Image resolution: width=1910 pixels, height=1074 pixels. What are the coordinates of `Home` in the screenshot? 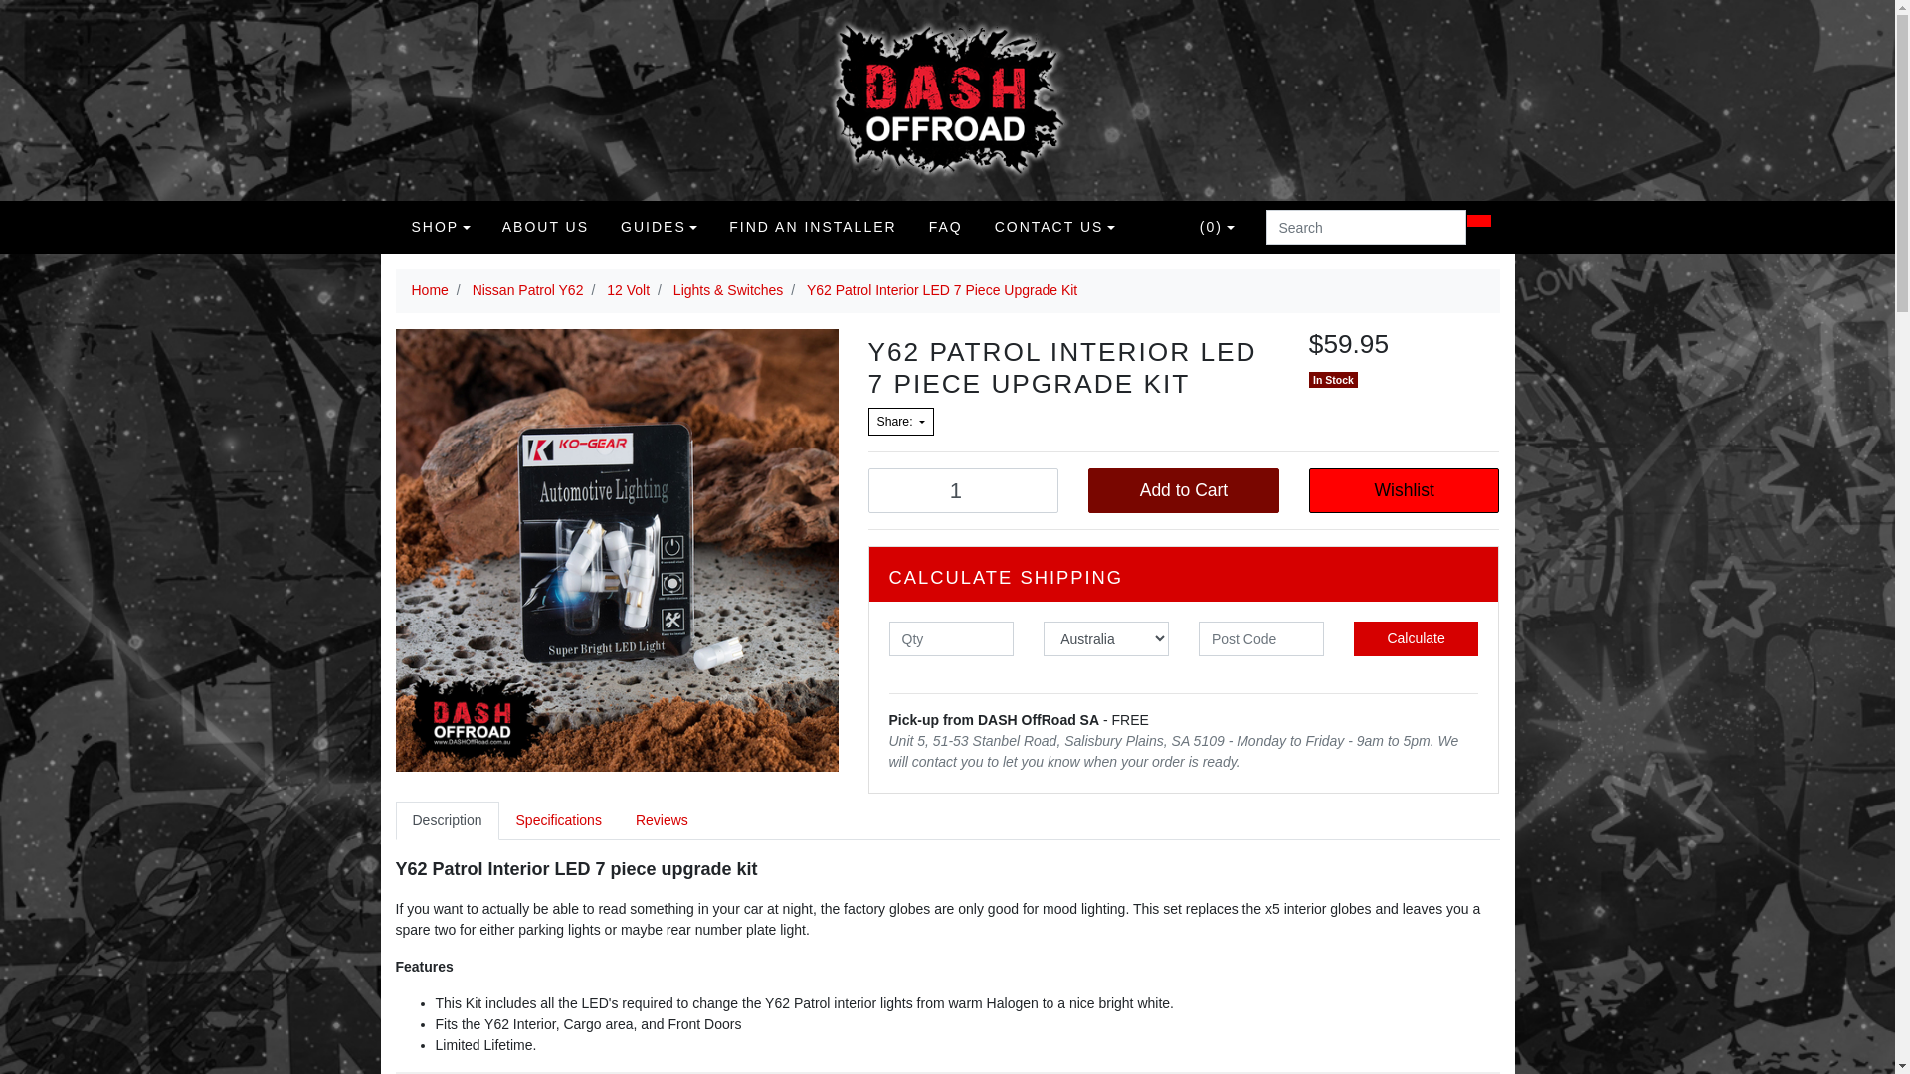 It's located at (430, 290).